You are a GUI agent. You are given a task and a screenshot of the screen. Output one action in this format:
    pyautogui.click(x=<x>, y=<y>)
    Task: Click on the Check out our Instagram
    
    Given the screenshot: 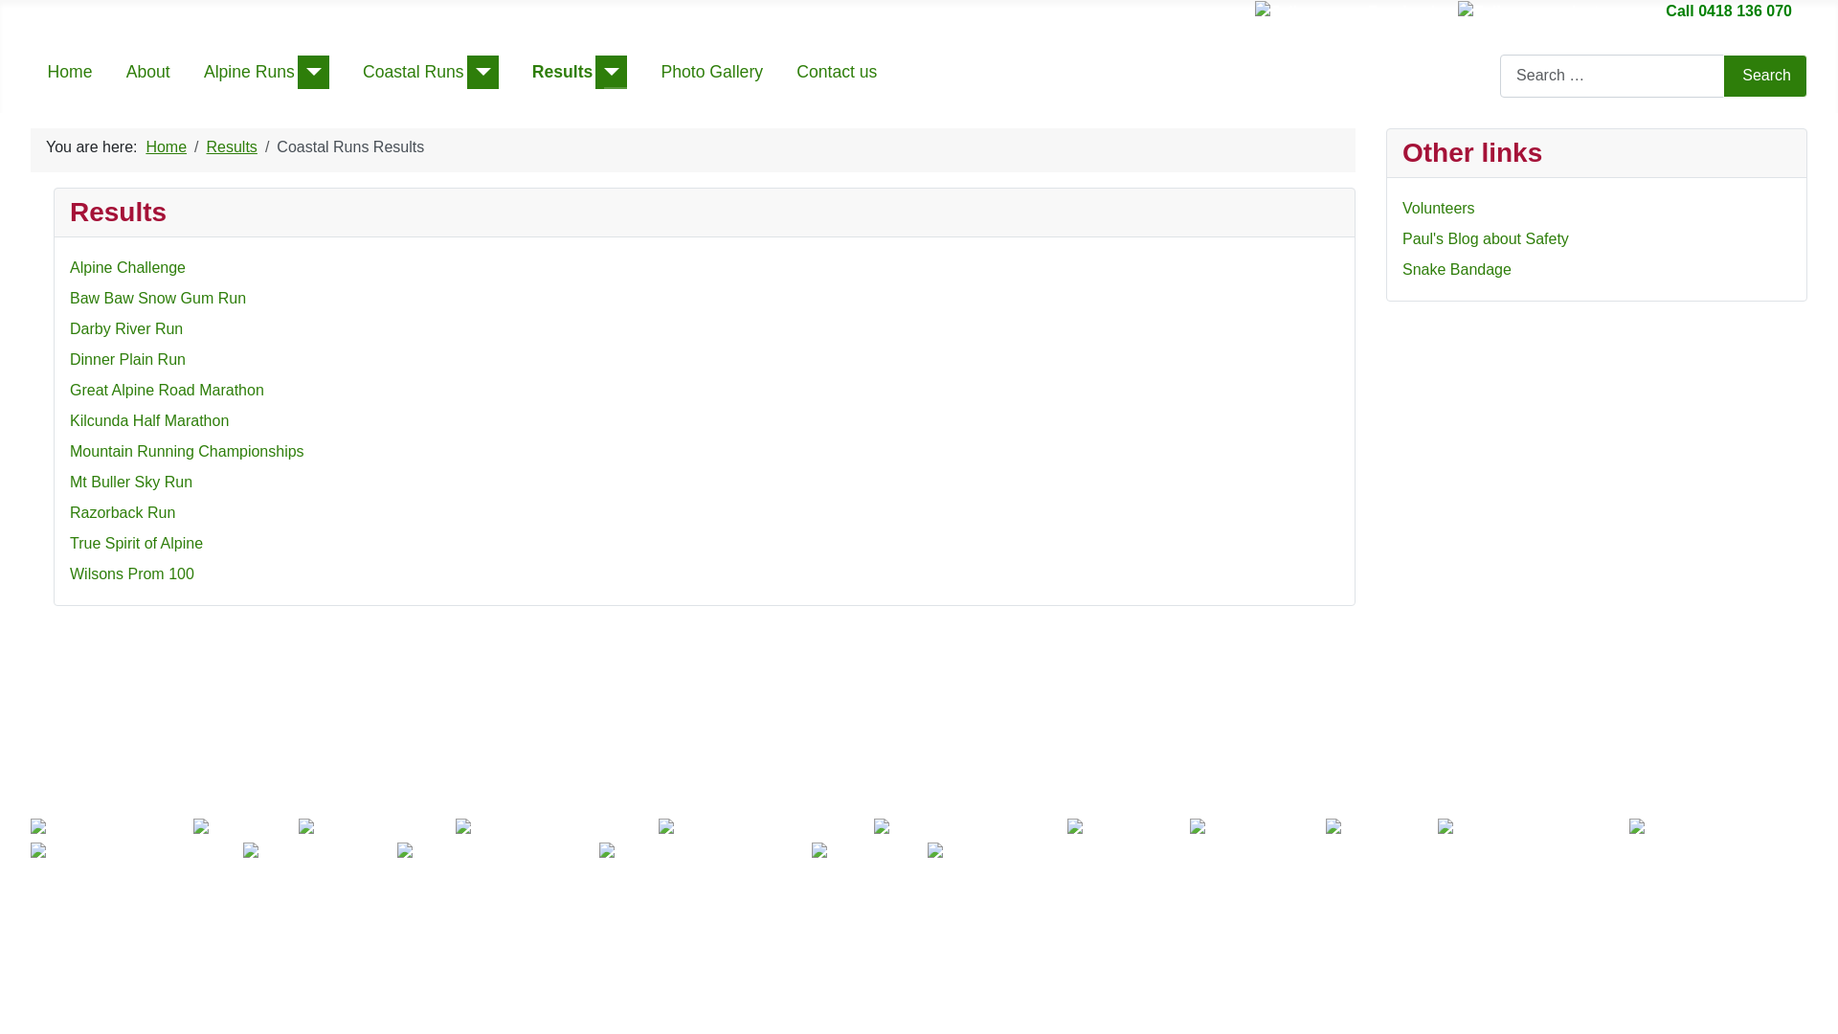 What is the action you would take?
    pyautogui.click(x=1551, y=11)
    